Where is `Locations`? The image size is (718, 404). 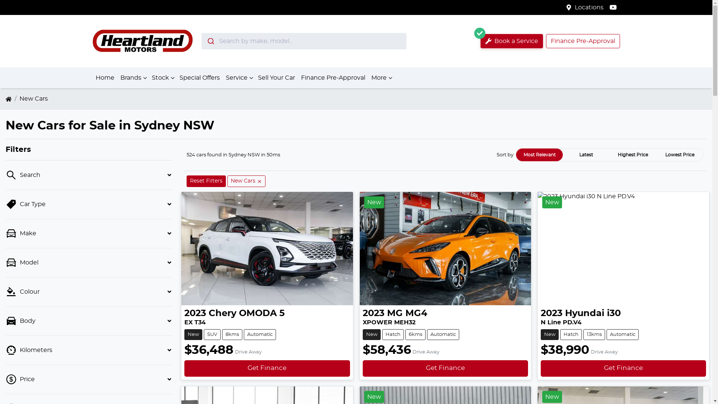 Locations is located at coordinates (589, 7).